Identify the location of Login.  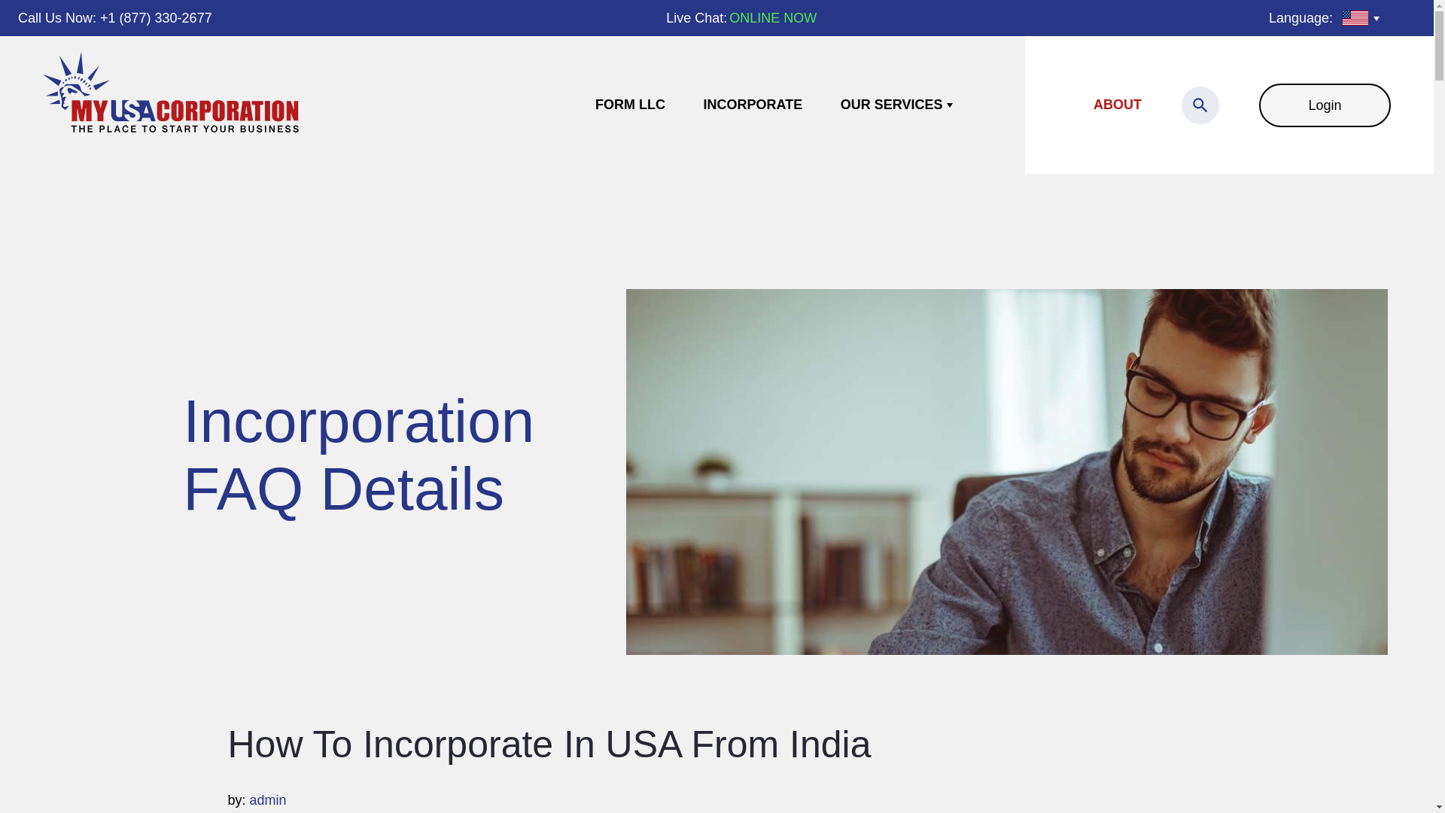
(1325, 105).